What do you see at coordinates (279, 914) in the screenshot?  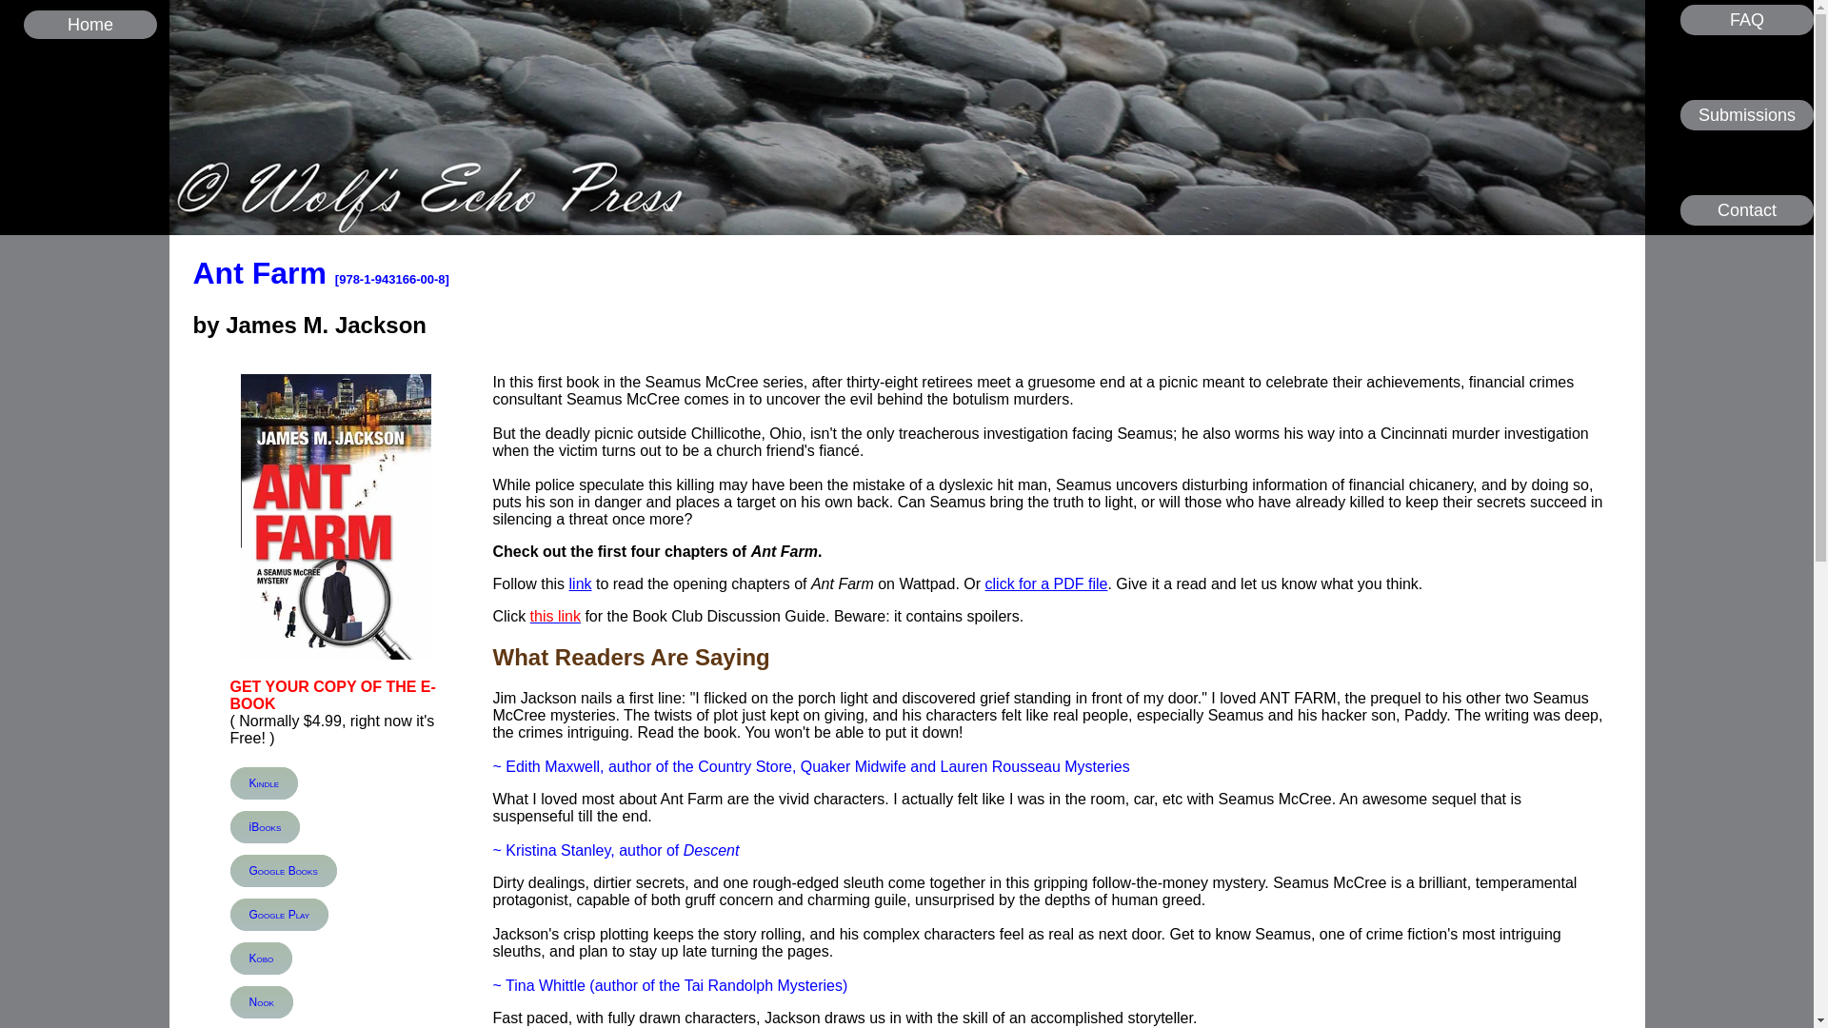 I see `Google Play` at bounding box center [279, 914].